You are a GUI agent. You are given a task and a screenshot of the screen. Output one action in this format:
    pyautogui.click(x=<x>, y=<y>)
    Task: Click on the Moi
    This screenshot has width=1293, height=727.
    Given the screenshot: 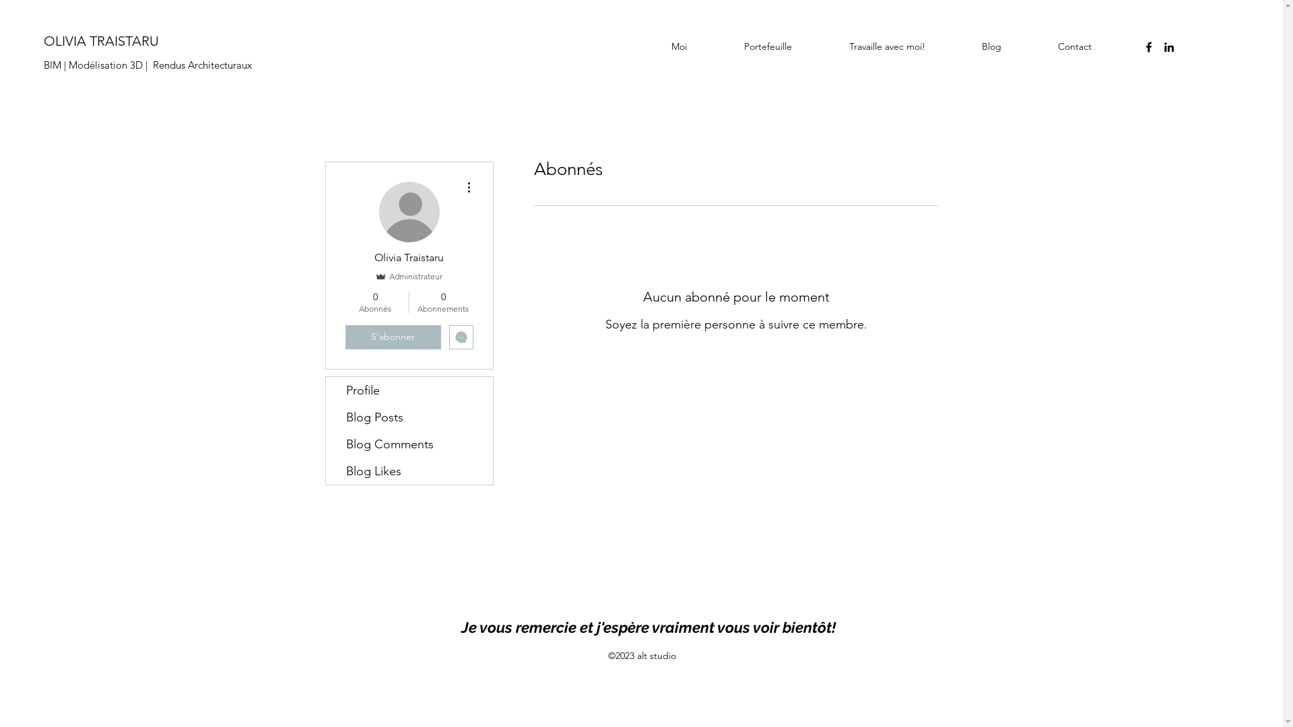 What is the action you would take?
    pyautogui.click(x=701, y=46)
    